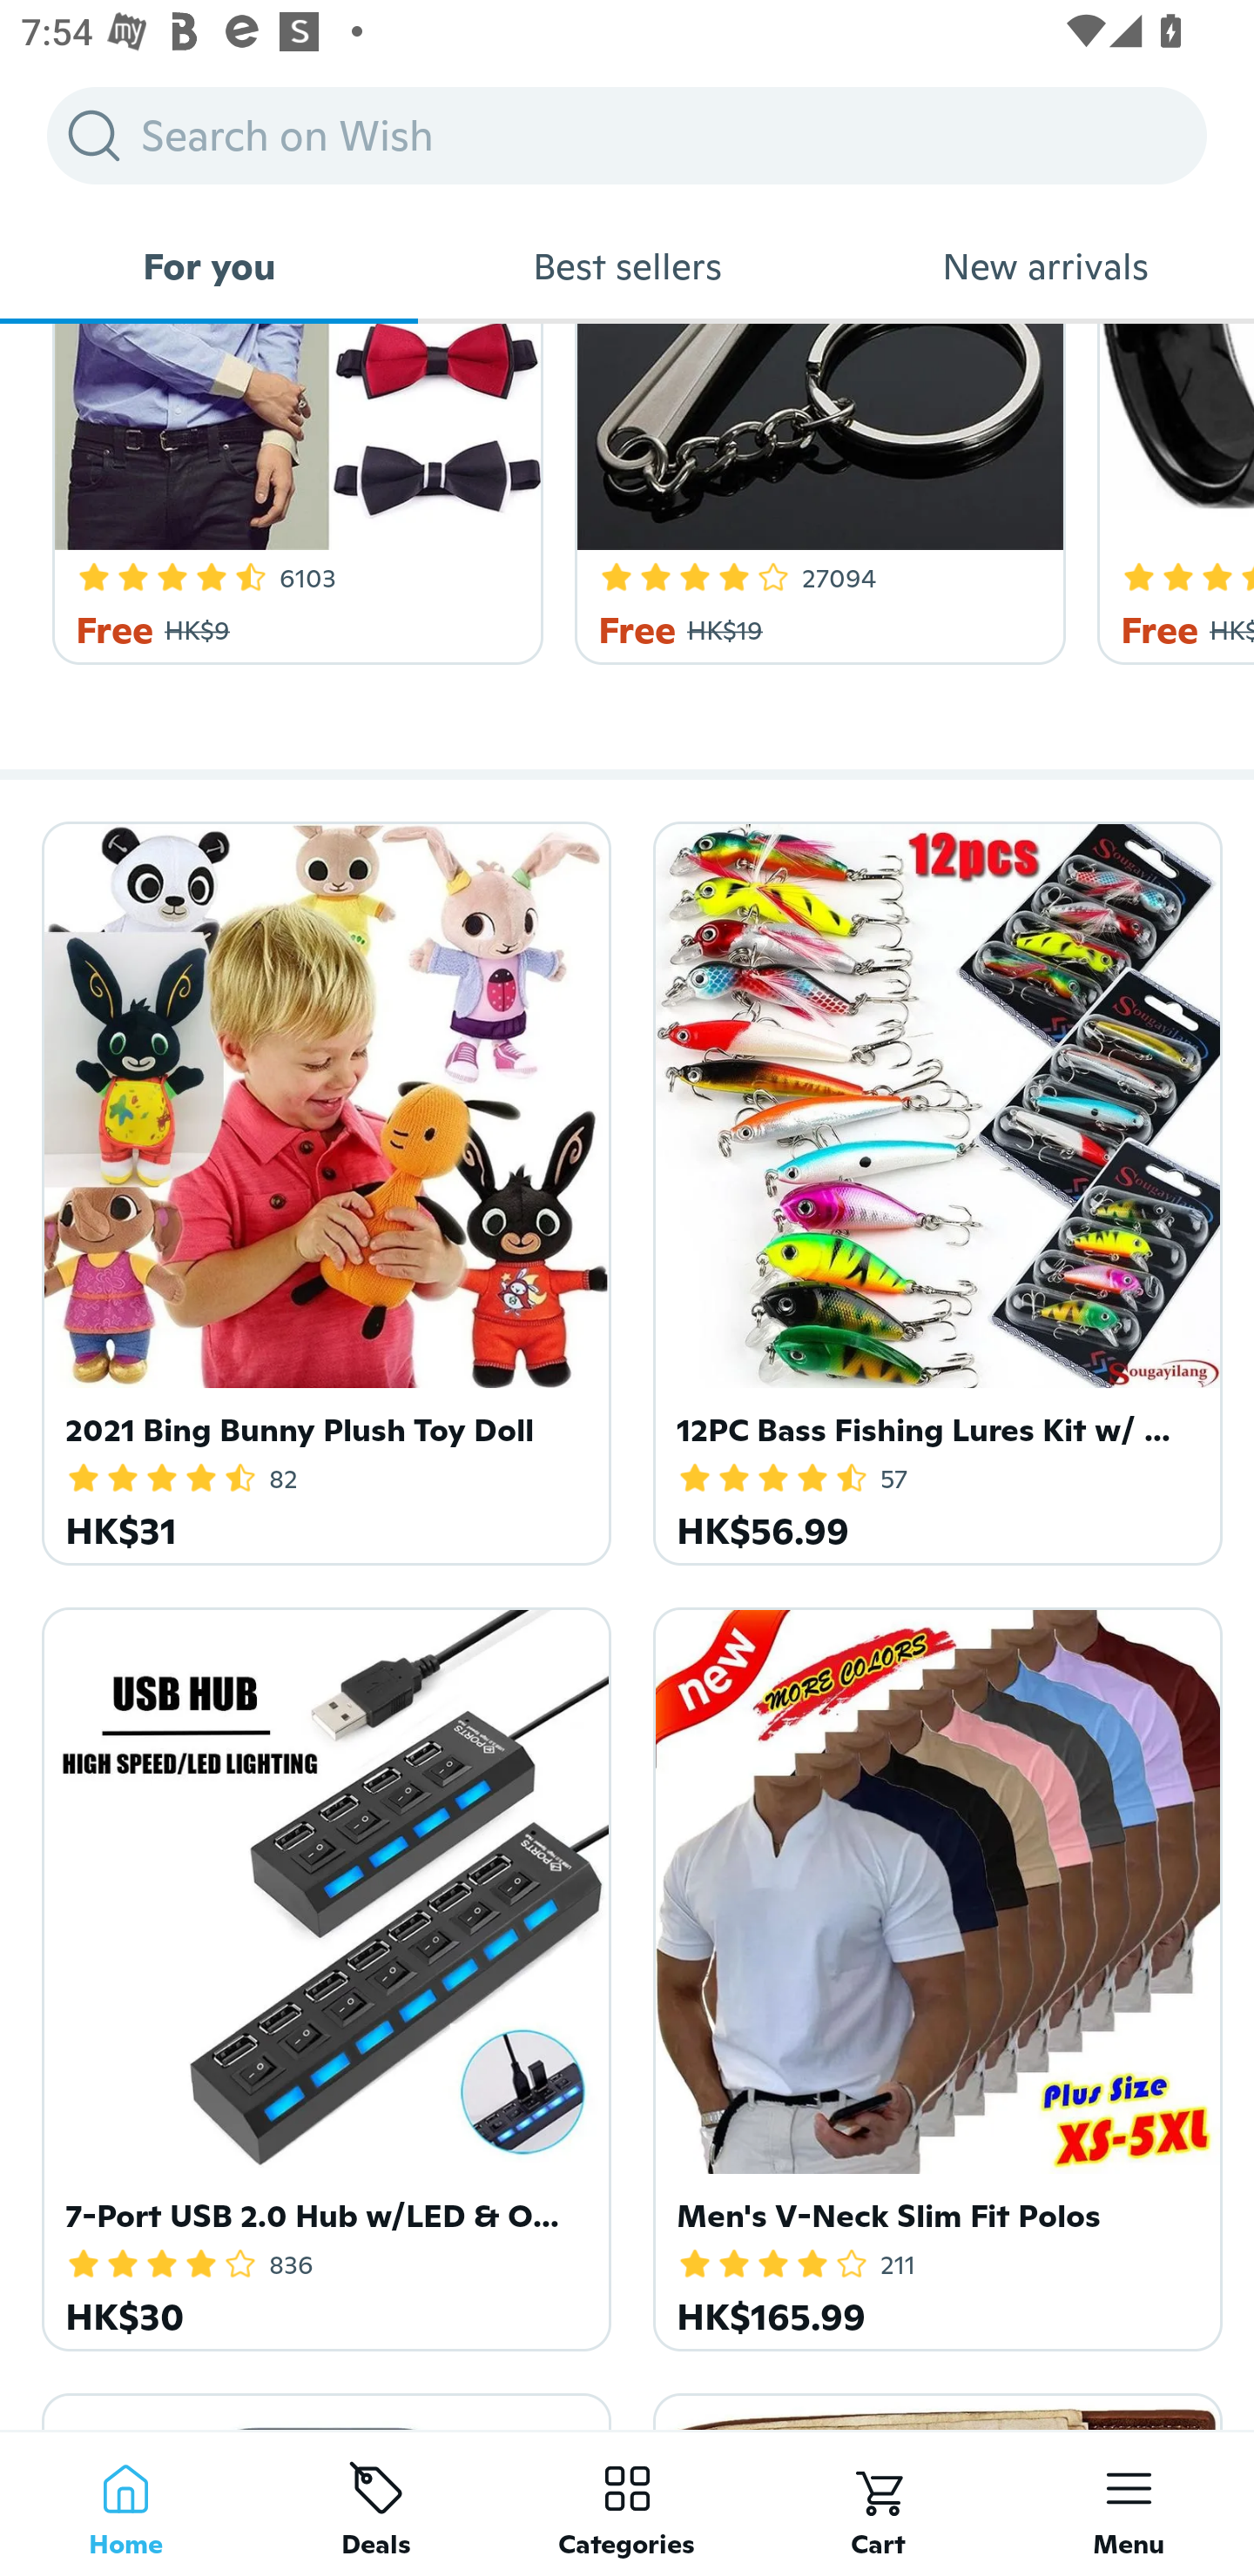 The image size is (1254, 2576). What do you see at coordinates (627, 266) in the screenshot?
I see `Best sellers` at bounding box center [627, 266].